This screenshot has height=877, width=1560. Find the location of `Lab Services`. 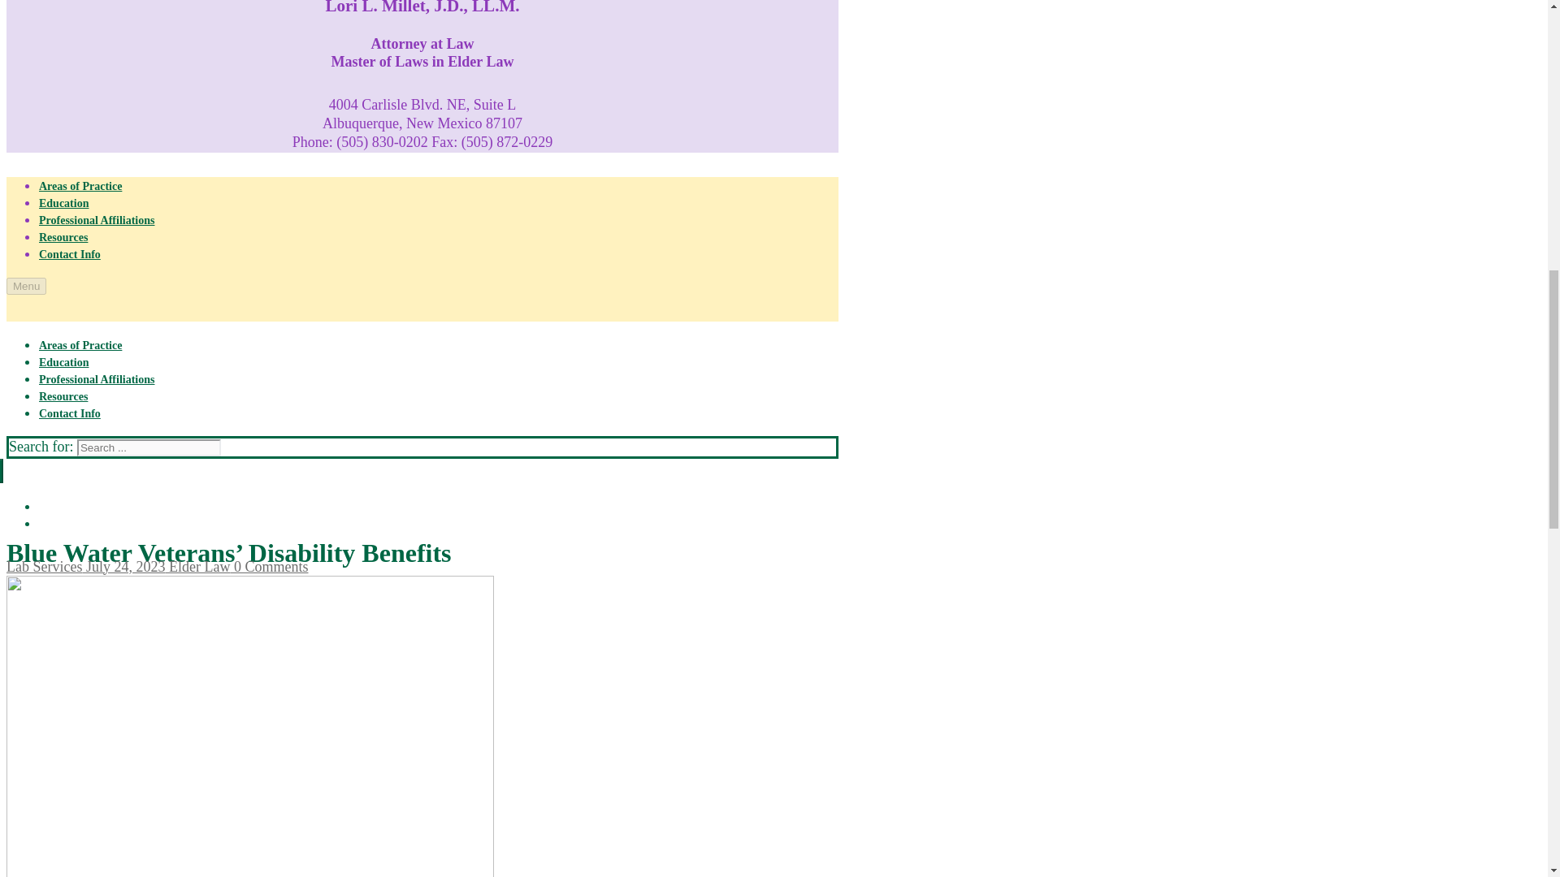

Lab Services is located at coordinates (44, 567).